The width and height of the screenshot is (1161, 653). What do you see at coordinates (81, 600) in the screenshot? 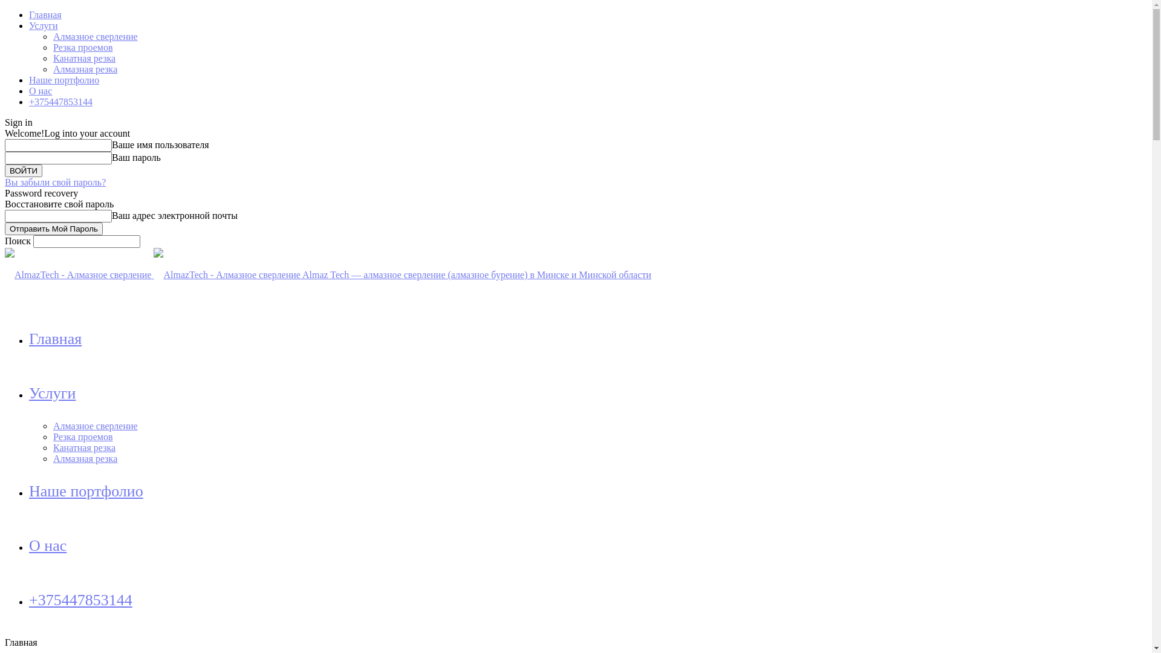
I see `+375447853144` at bounding box center [81, 600].